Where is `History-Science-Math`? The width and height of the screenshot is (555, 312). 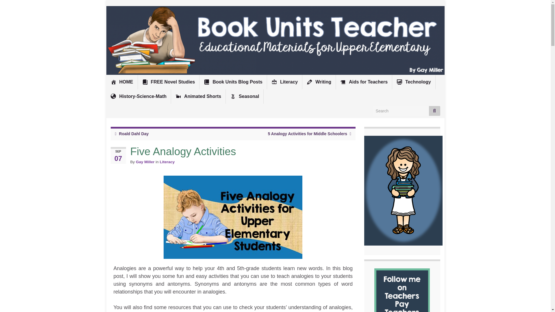 History-Science-Math is located at coordinates (139, 96).